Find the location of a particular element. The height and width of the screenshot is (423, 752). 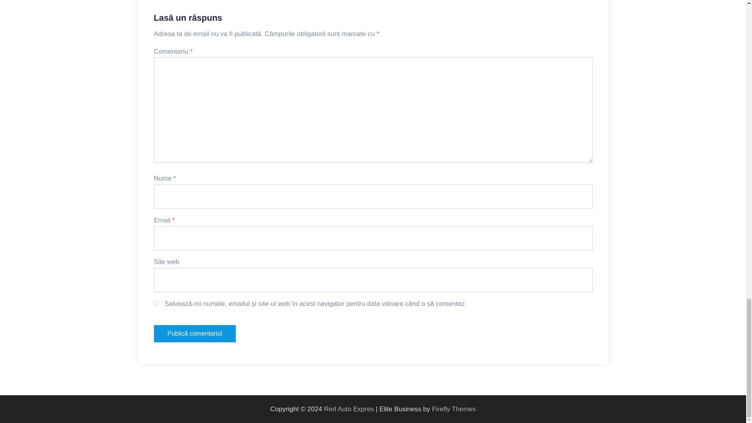

Firefly Themes is located at coordinates (454, 409).